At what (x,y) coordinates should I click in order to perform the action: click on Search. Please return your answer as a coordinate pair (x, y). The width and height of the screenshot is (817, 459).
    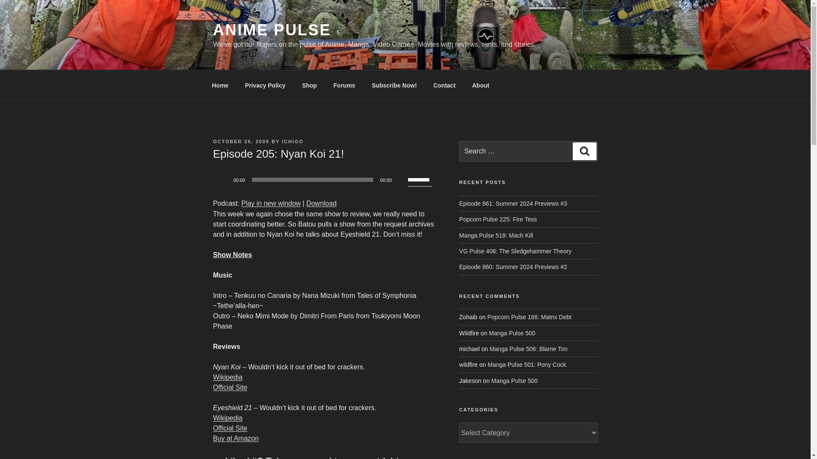
    Looking at the image, I should click on (584, 151).